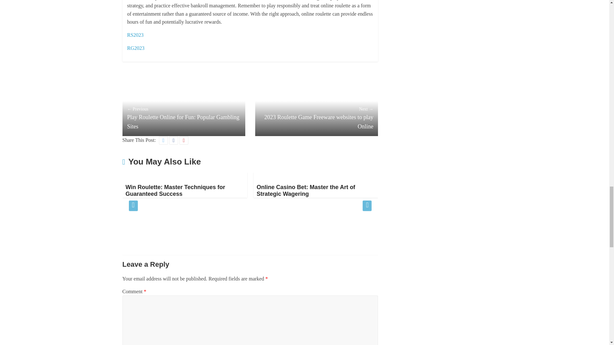 The image size is (614, 345). What do you see at coordinates (306, 190) in the screenshot?
I see `Online Casino Bet: Master the Art of Strategic Wagering` at bounding box center [306, 190].